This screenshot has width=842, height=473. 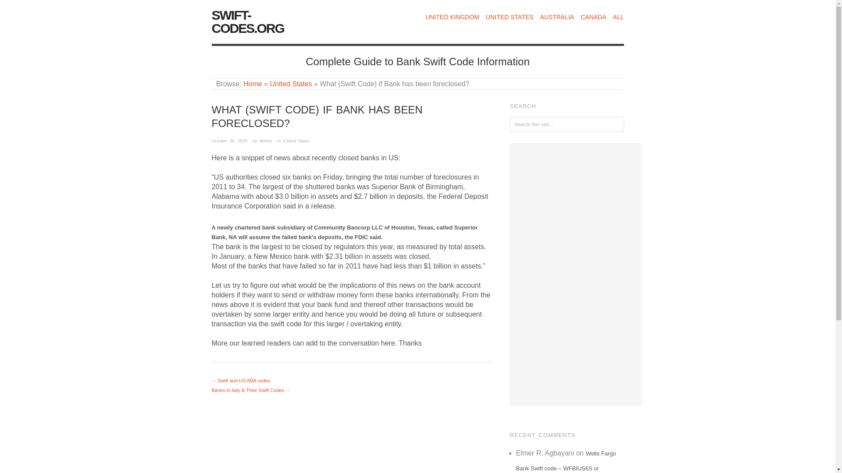 I want to click on Swift and US ABA codes, so click(x=244, y=380).